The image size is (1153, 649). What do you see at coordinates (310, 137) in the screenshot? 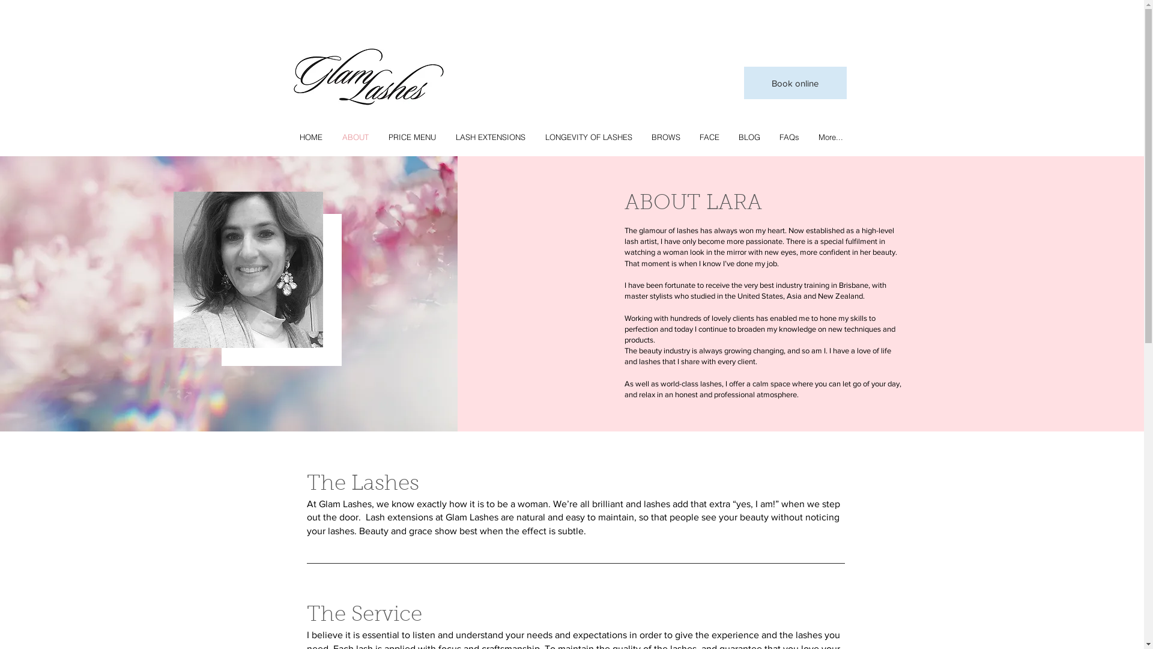
I see `HOME` at bounding box center [310, 137].